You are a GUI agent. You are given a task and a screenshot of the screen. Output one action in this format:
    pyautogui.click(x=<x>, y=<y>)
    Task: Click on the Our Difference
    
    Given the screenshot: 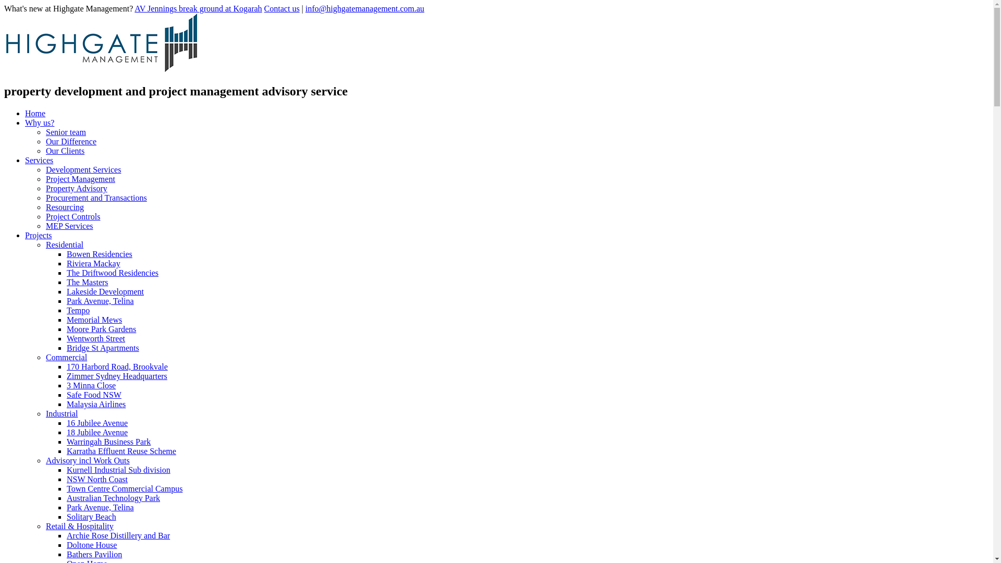 What is the action you would take?
    pyautogui.click(x=71, y=142)
    